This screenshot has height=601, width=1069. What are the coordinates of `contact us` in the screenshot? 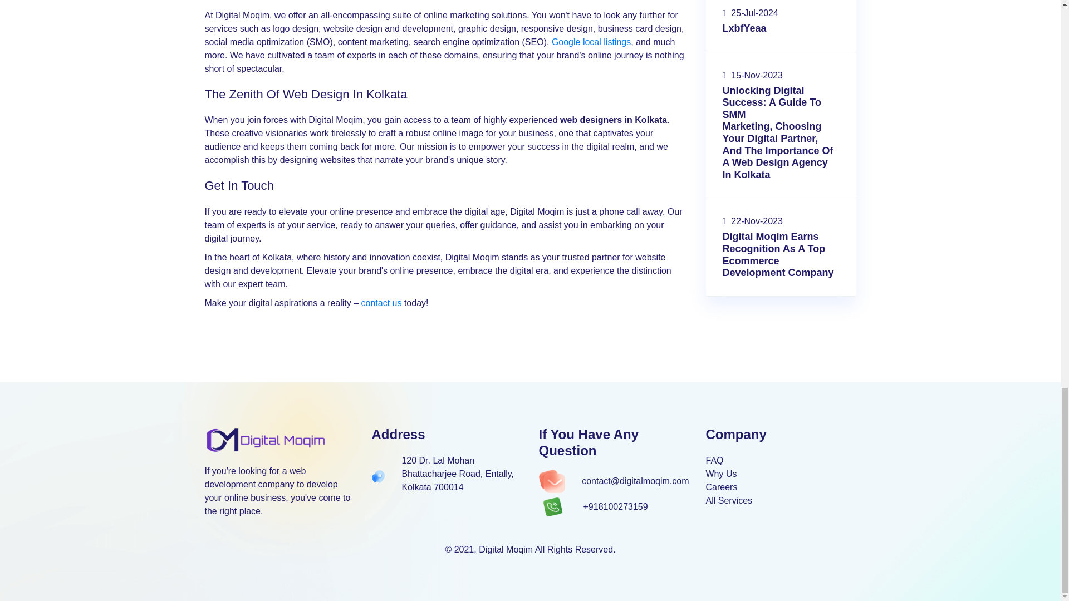 It's located at (381, 303).